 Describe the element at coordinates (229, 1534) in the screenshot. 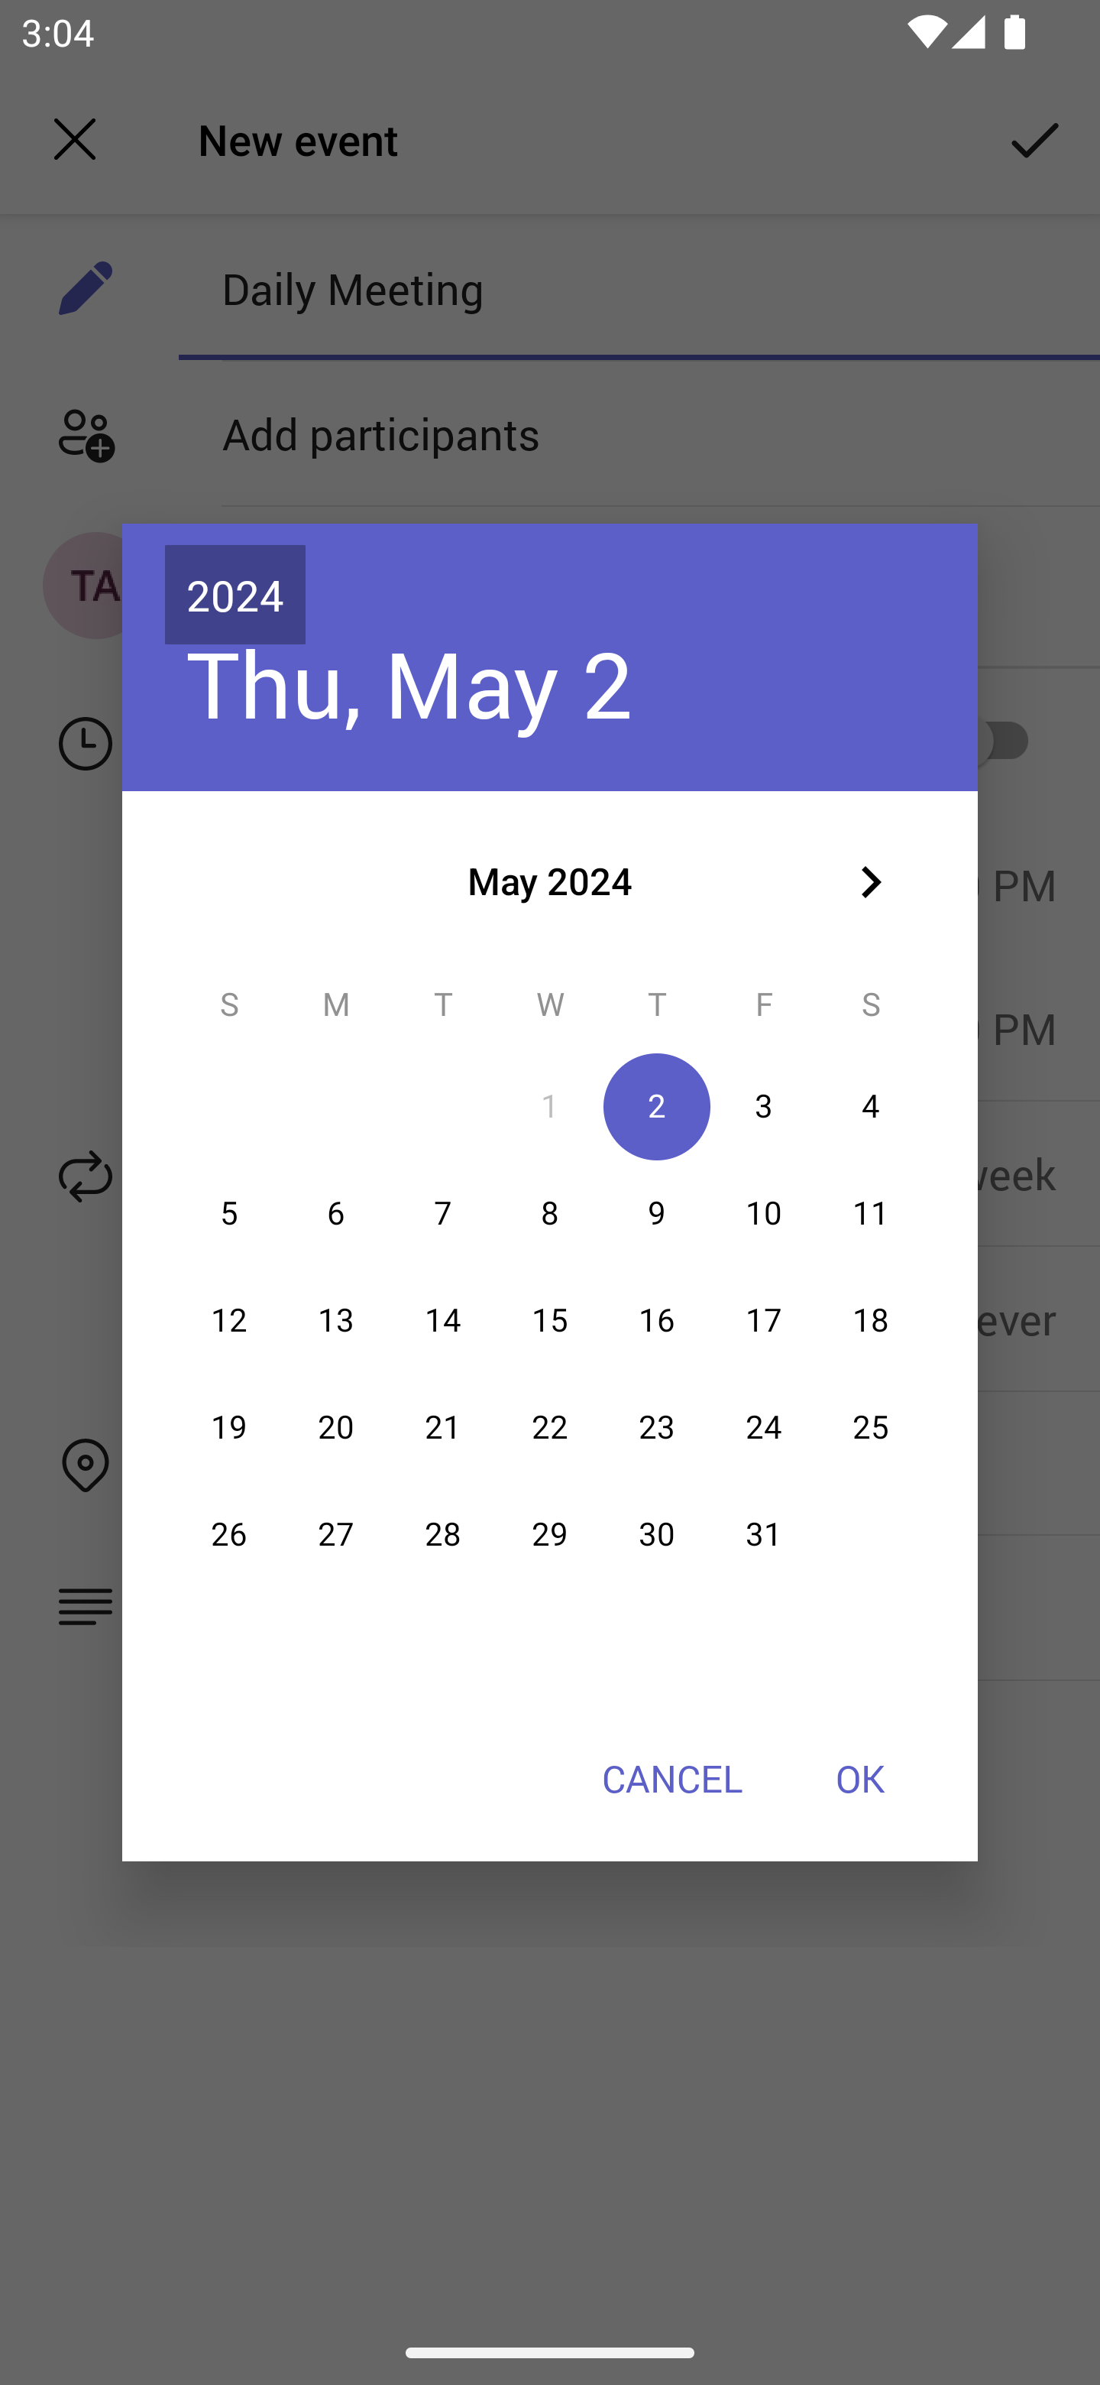

I see `26 26 May 2024` at that location.